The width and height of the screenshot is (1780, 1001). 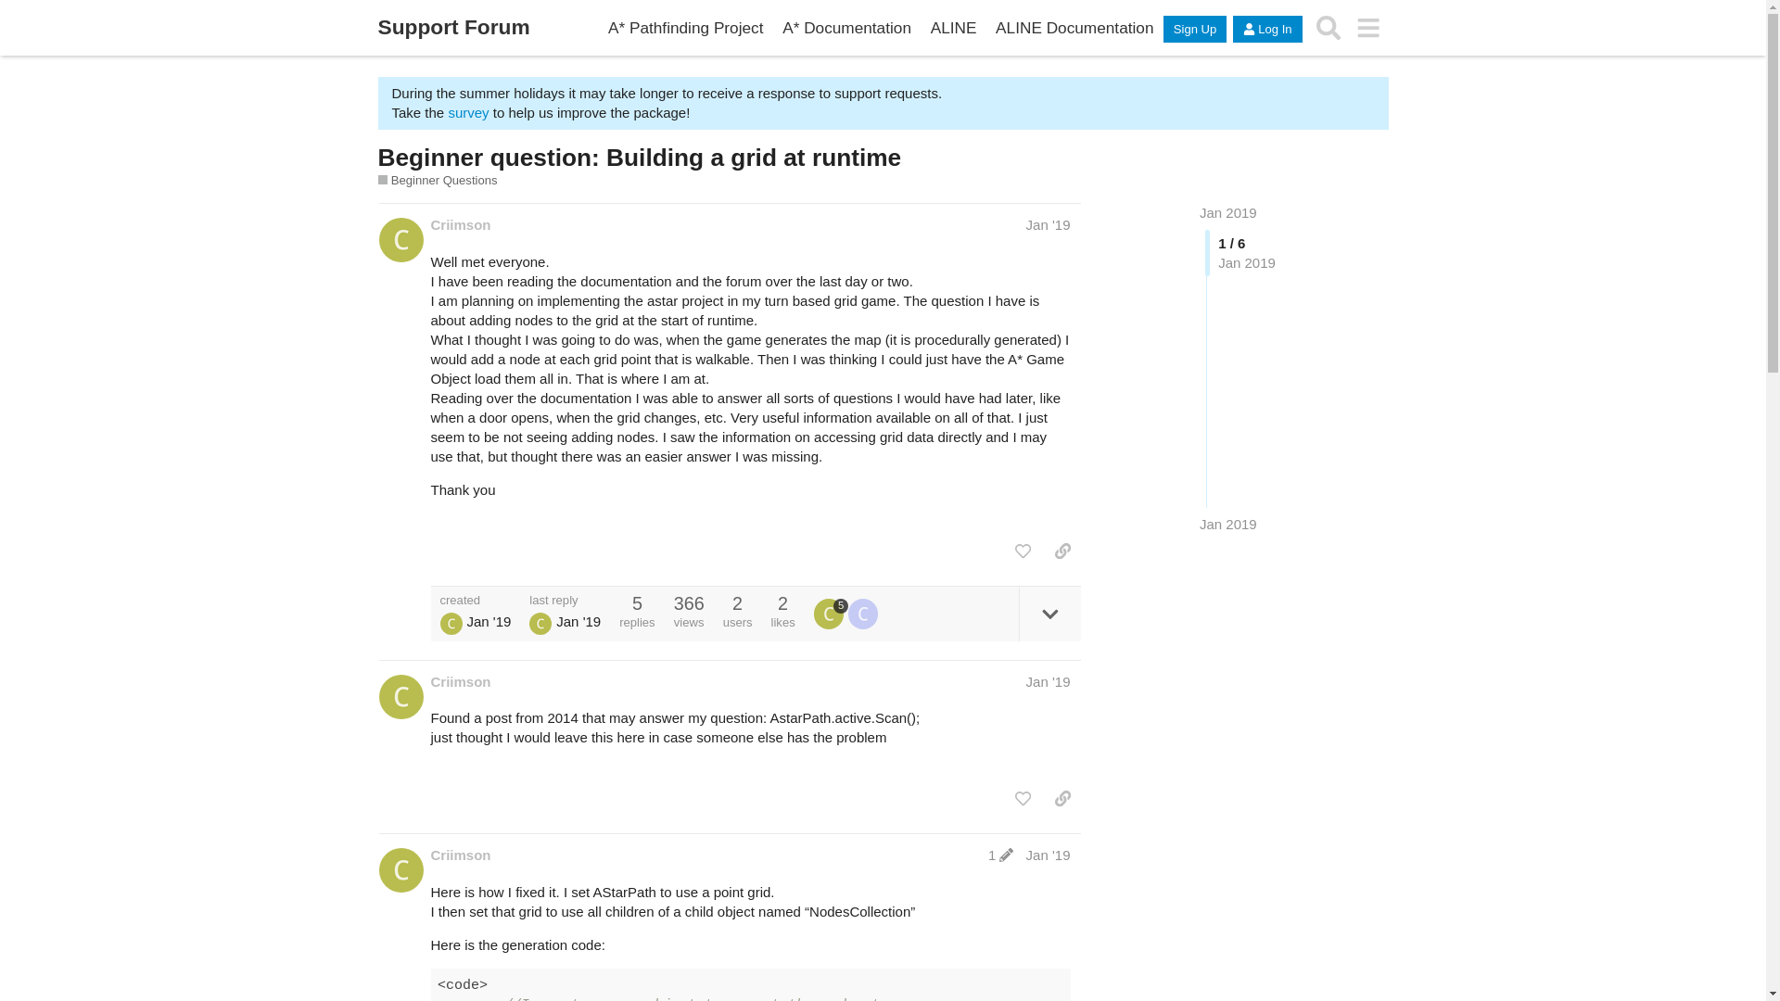 I want to click on Jan 2019, so click(x=1227, y=524).